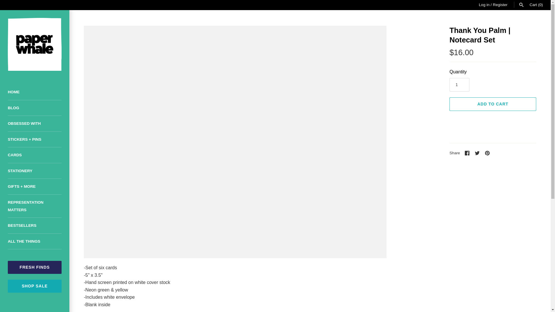 This screenshot has width=555, height=312. Describe the element at coordinates (35, 171) in the screenshot. I see `STATIONERY` at that location.